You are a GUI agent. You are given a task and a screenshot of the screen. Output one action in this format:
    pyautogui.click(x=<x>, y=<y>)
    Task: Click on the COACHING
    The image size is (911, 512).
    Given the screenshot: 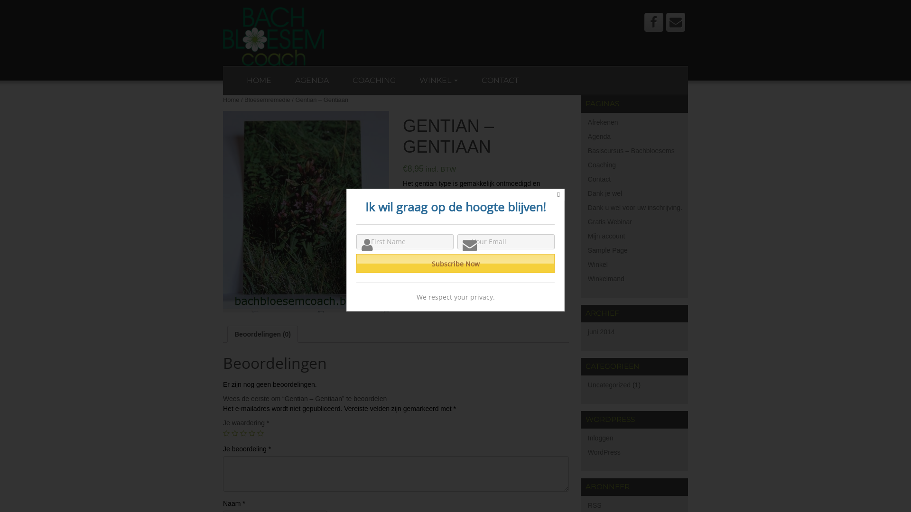 What is the action you would take?
    pyautogui.click(x=374, y=81)
    